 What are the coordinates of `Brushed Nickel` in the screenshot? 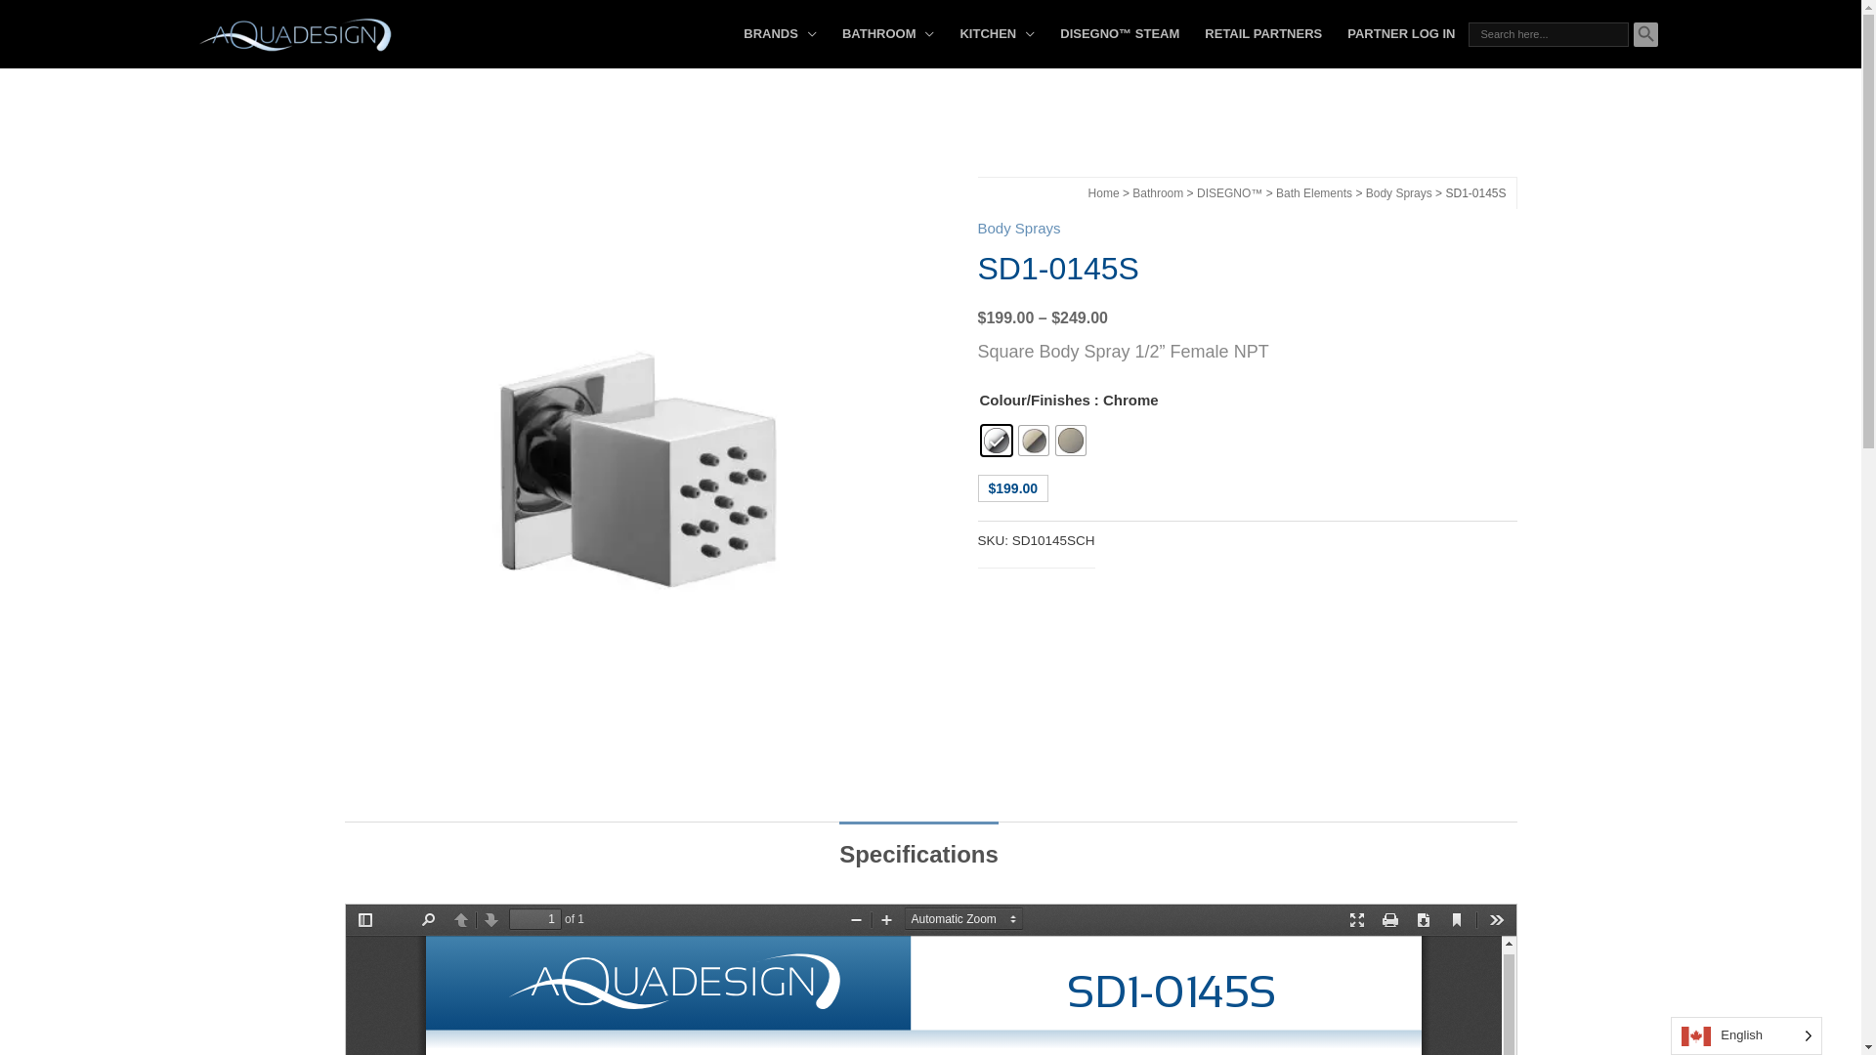 It's located at (1070, 441).